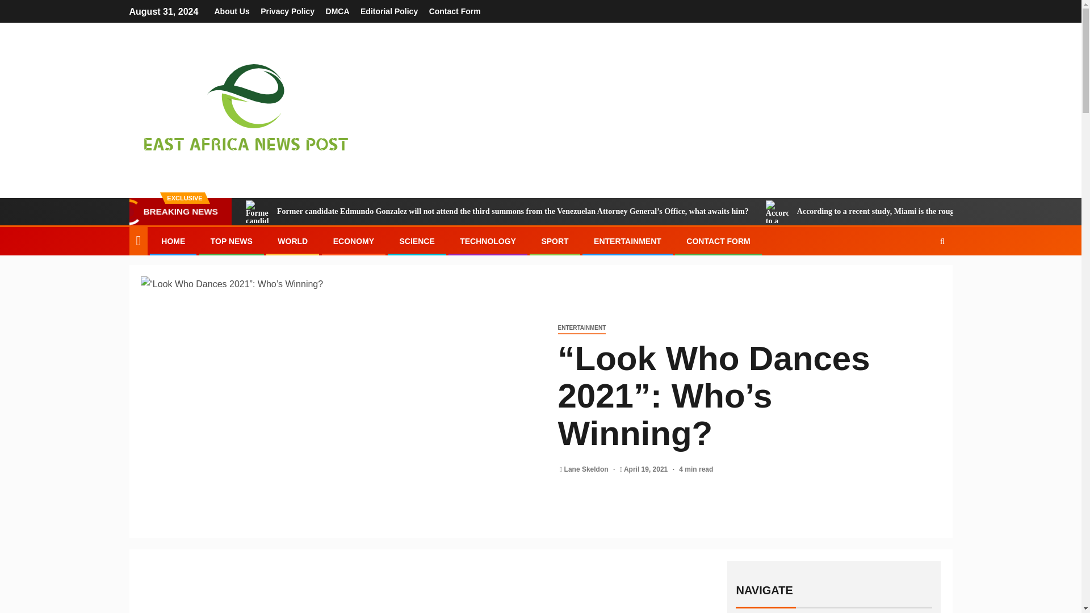 Image resolution: width=1090 pixels, height=613 pixels. Describe the element at coordinates (920, 276) in the screenshot. I see `Search` at that location.